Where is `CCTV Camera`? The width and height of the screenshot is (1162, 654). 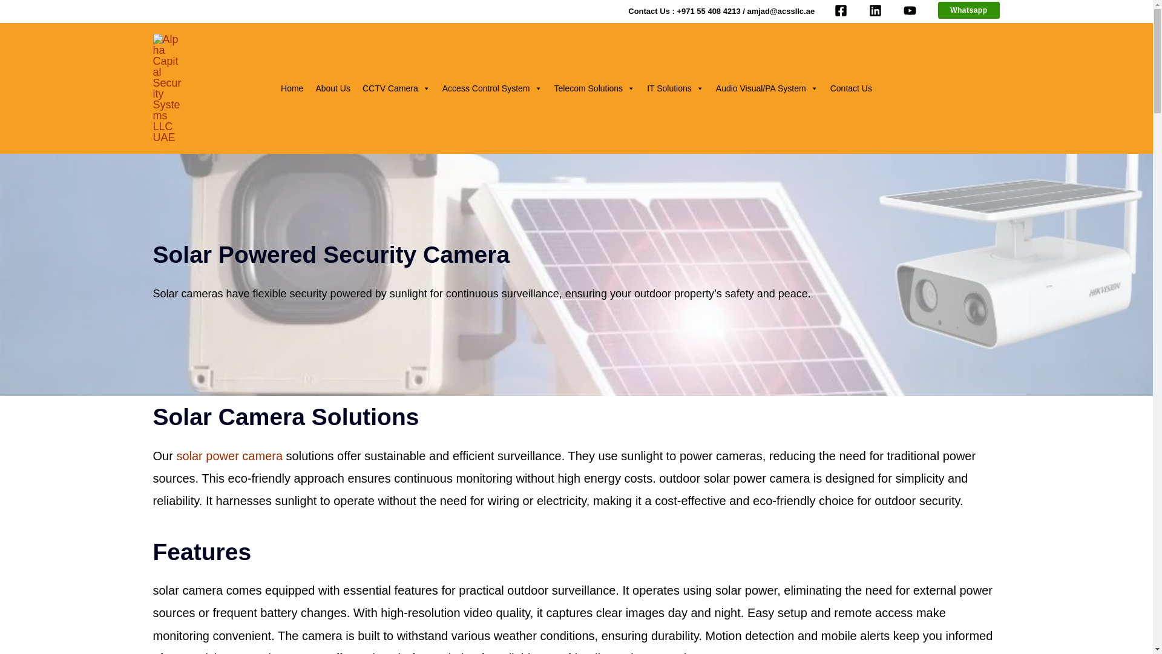 CCTV Camera is located at coordinates (396, 88).